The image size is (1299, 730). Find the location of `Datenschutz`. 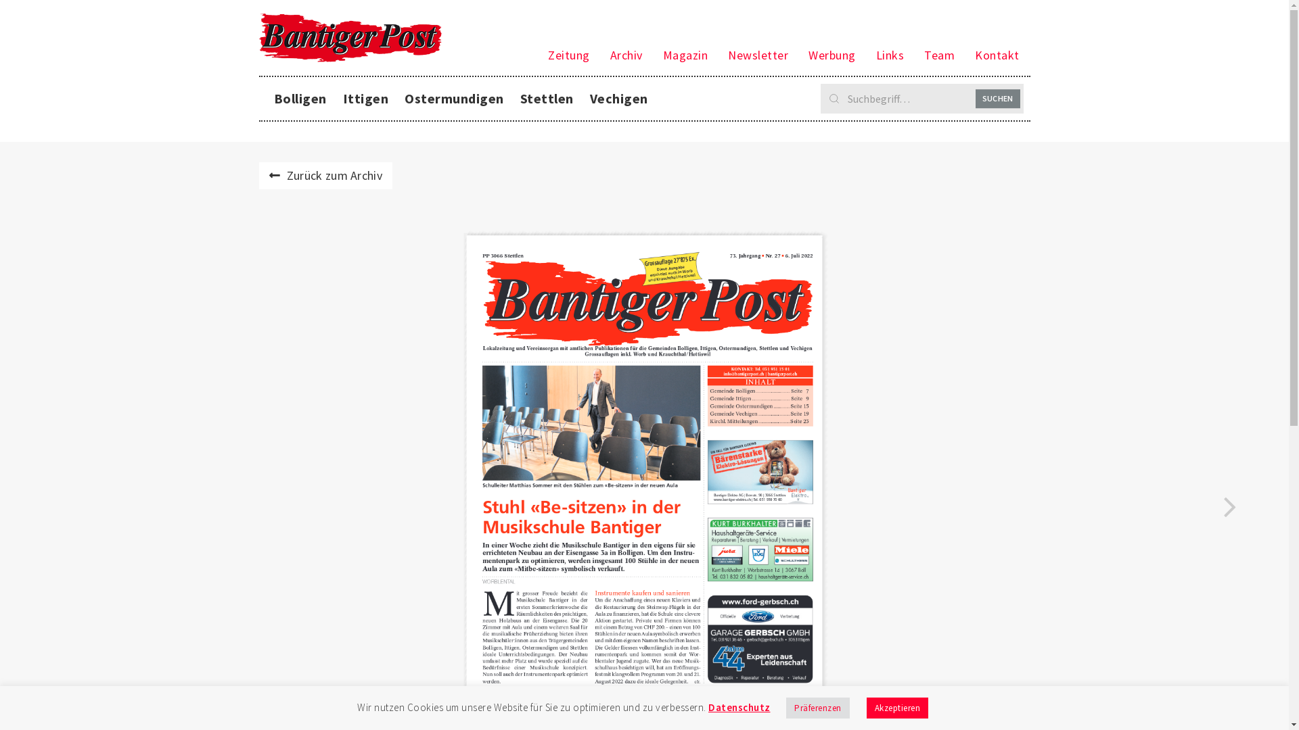

Datenschutz is located at coordinates (739, 707).